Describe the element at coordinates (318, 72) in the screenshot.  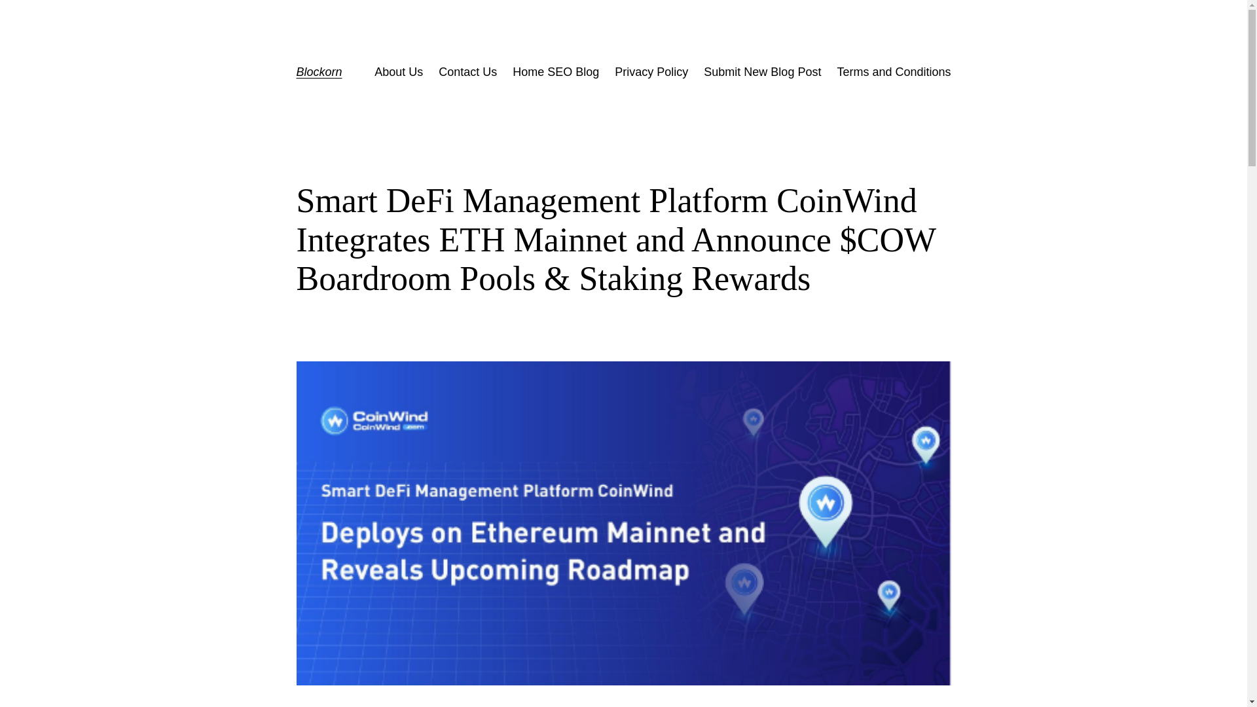
I see `Blockorn` at that location.